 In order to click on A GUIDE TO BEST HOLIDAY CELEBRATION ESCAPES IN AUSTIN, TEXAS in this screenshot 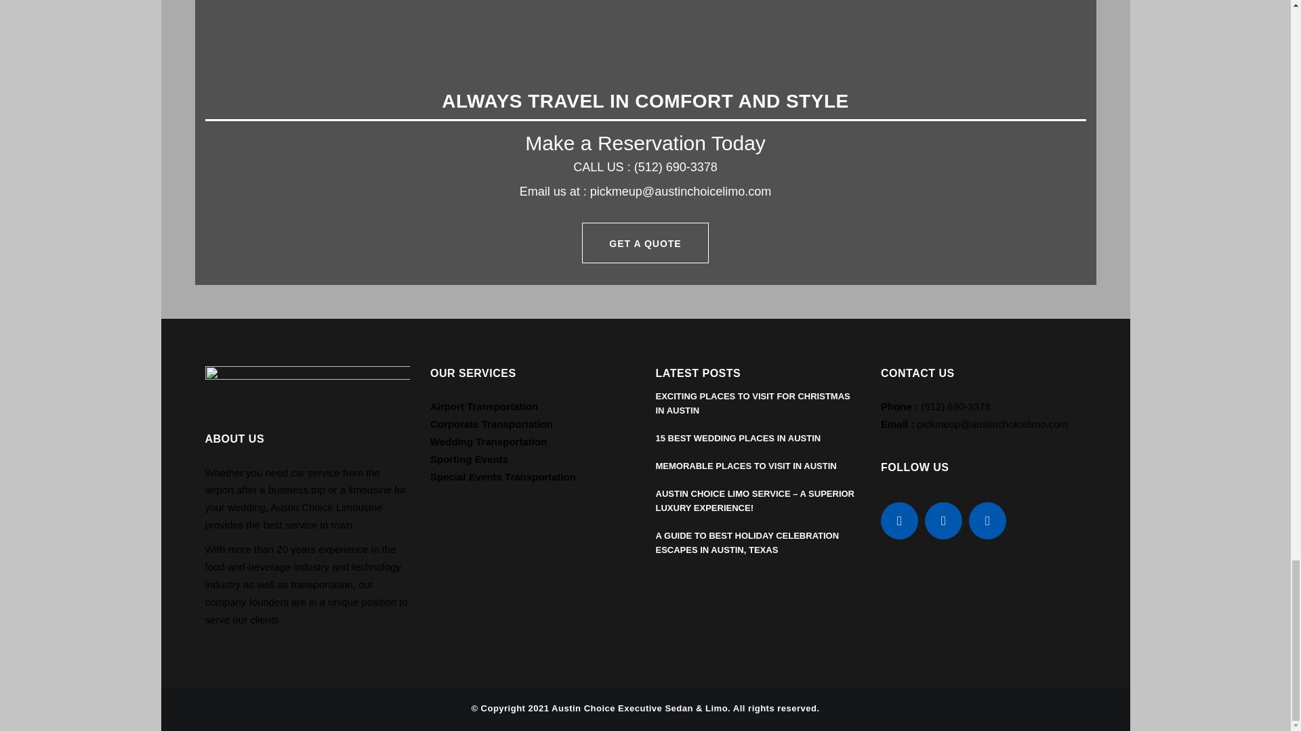, I will do `click(747, 543)`.